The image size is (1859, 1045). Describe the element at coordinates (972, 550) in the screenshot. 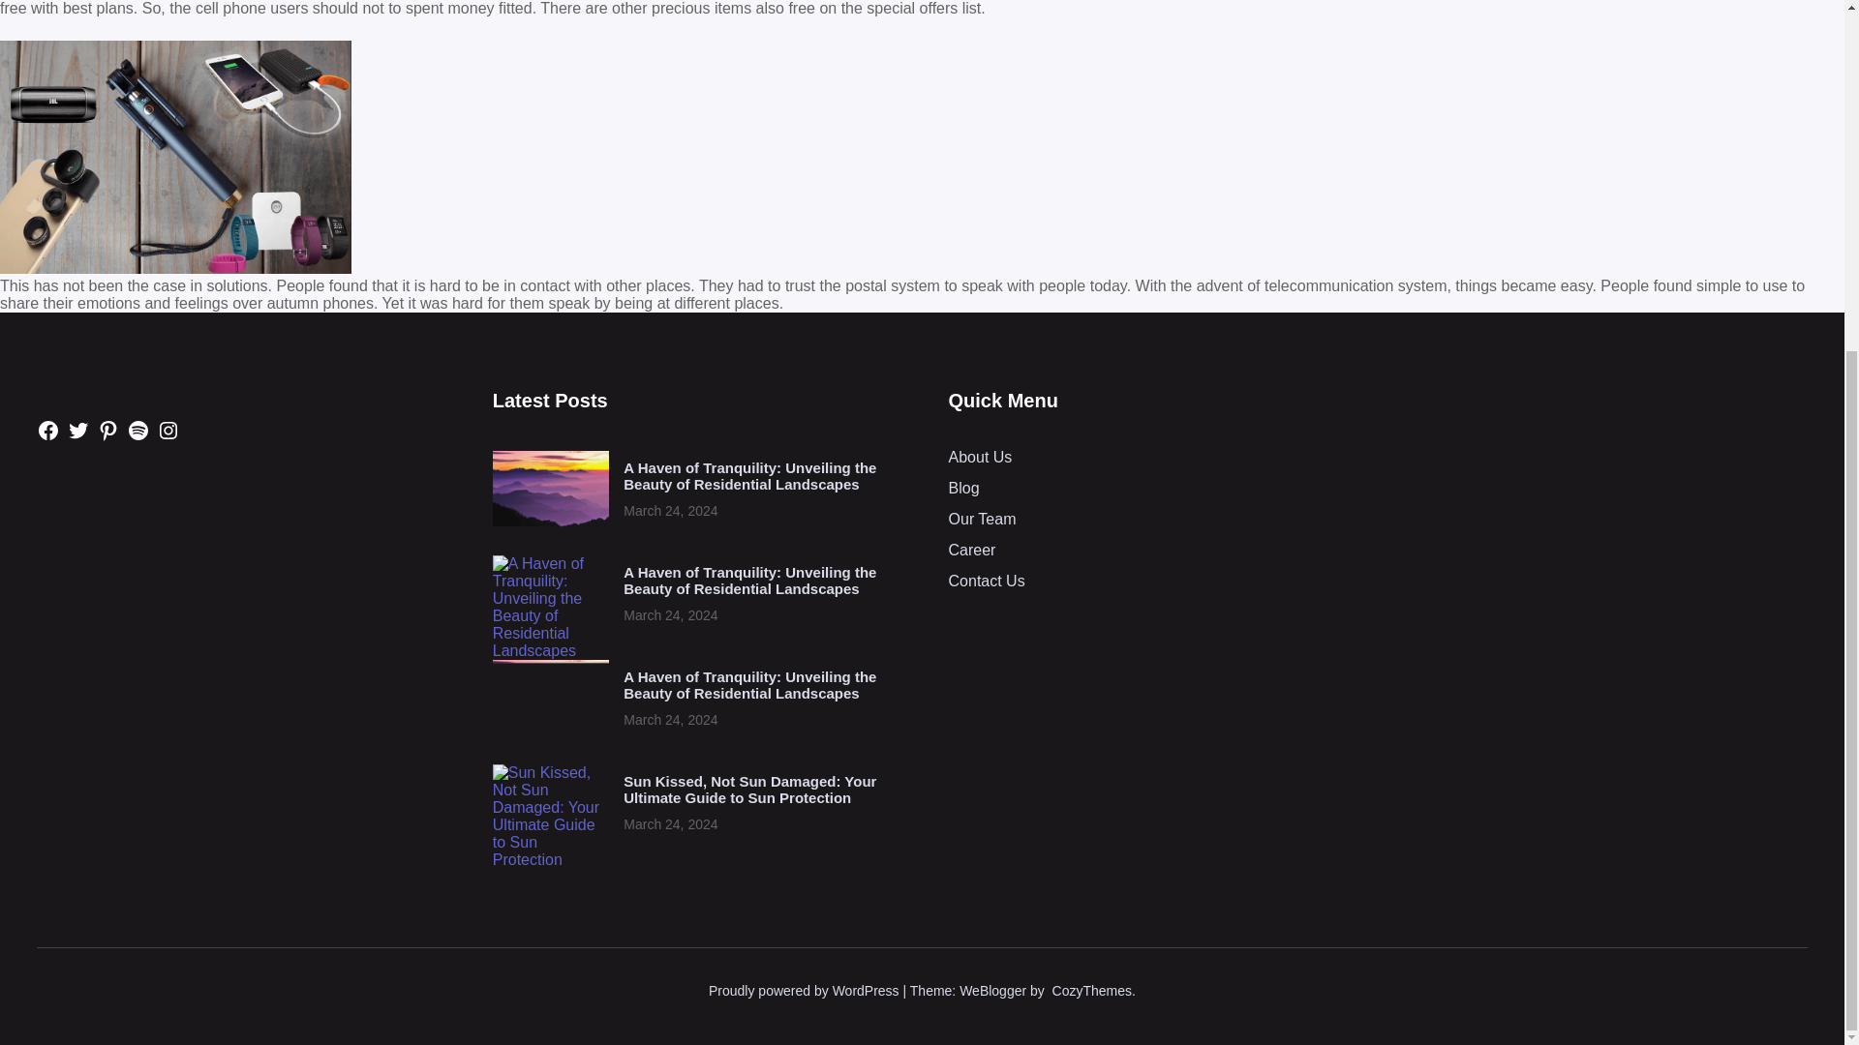

I see `Career` at that location.